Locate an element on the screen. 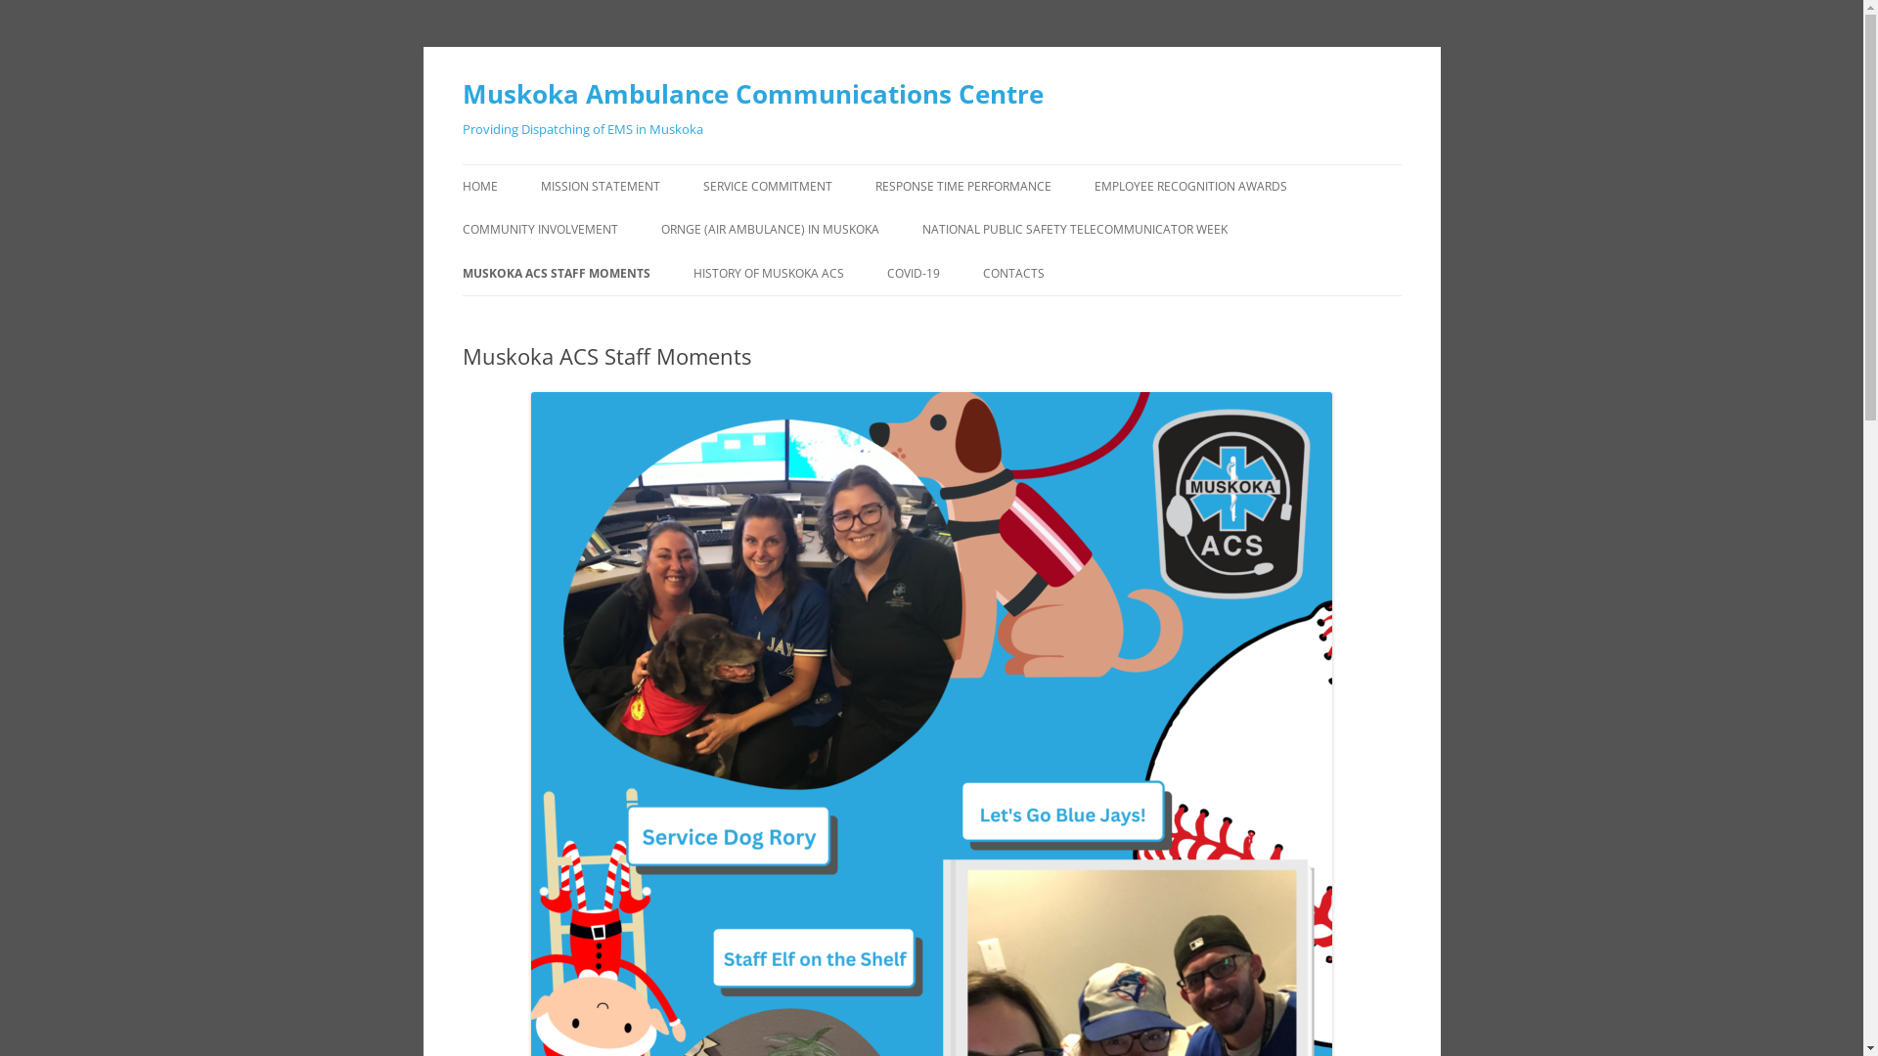 The image size is (1878, 1056). MISSION STATEMENT is located at coordinates (600, 187).